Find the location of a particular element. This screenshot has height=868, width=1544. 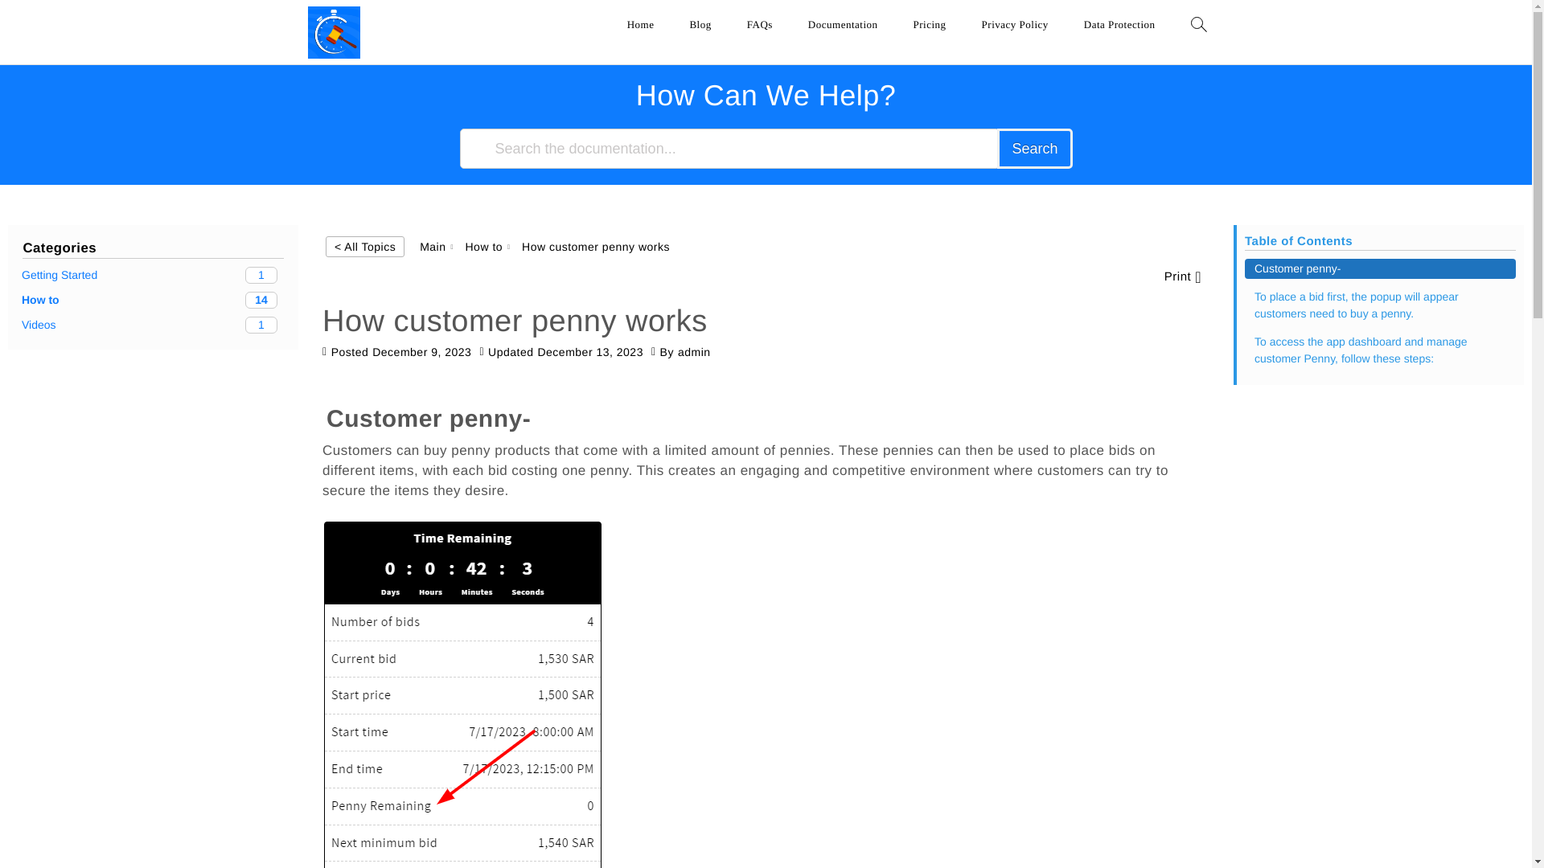

Customer penny- is located at coordinates (1380, 268).